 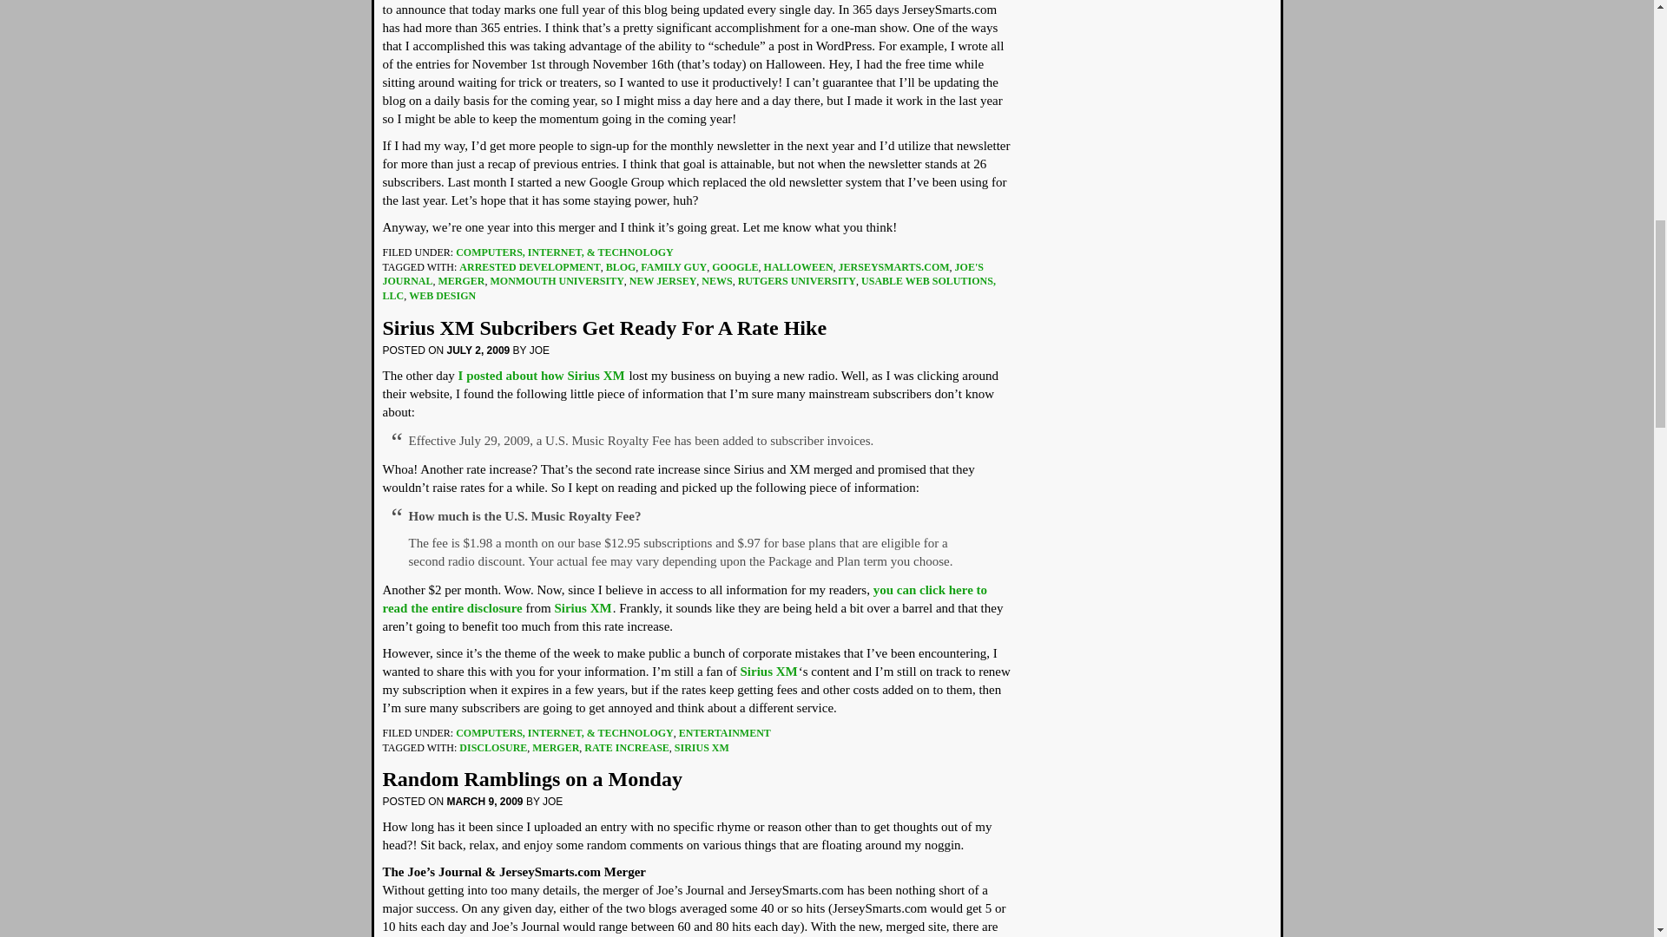 I want to click on USABLE WEB SOLUTIONS, LLC, so click(x=688, y=288).